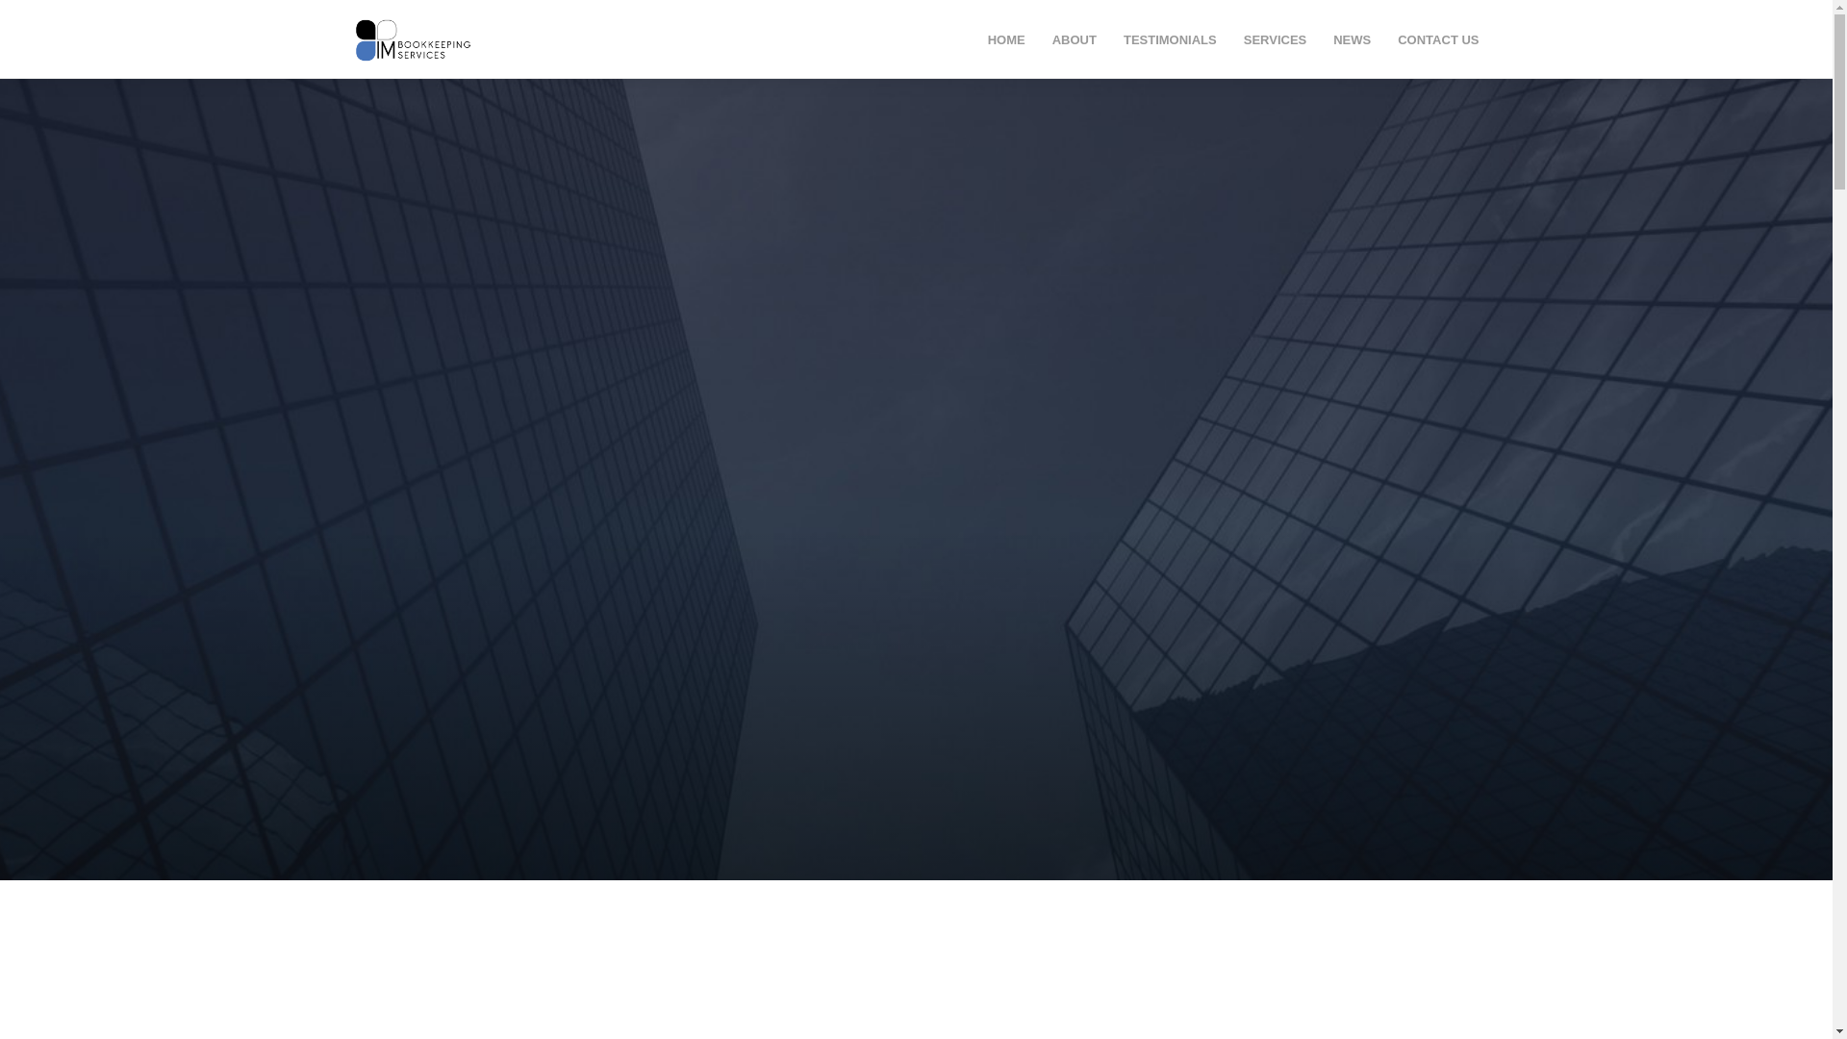 The image size is (1847, 1039). Describe the element at coordinates (1006, 40) in the screenshot. I see `HOME` at that location.